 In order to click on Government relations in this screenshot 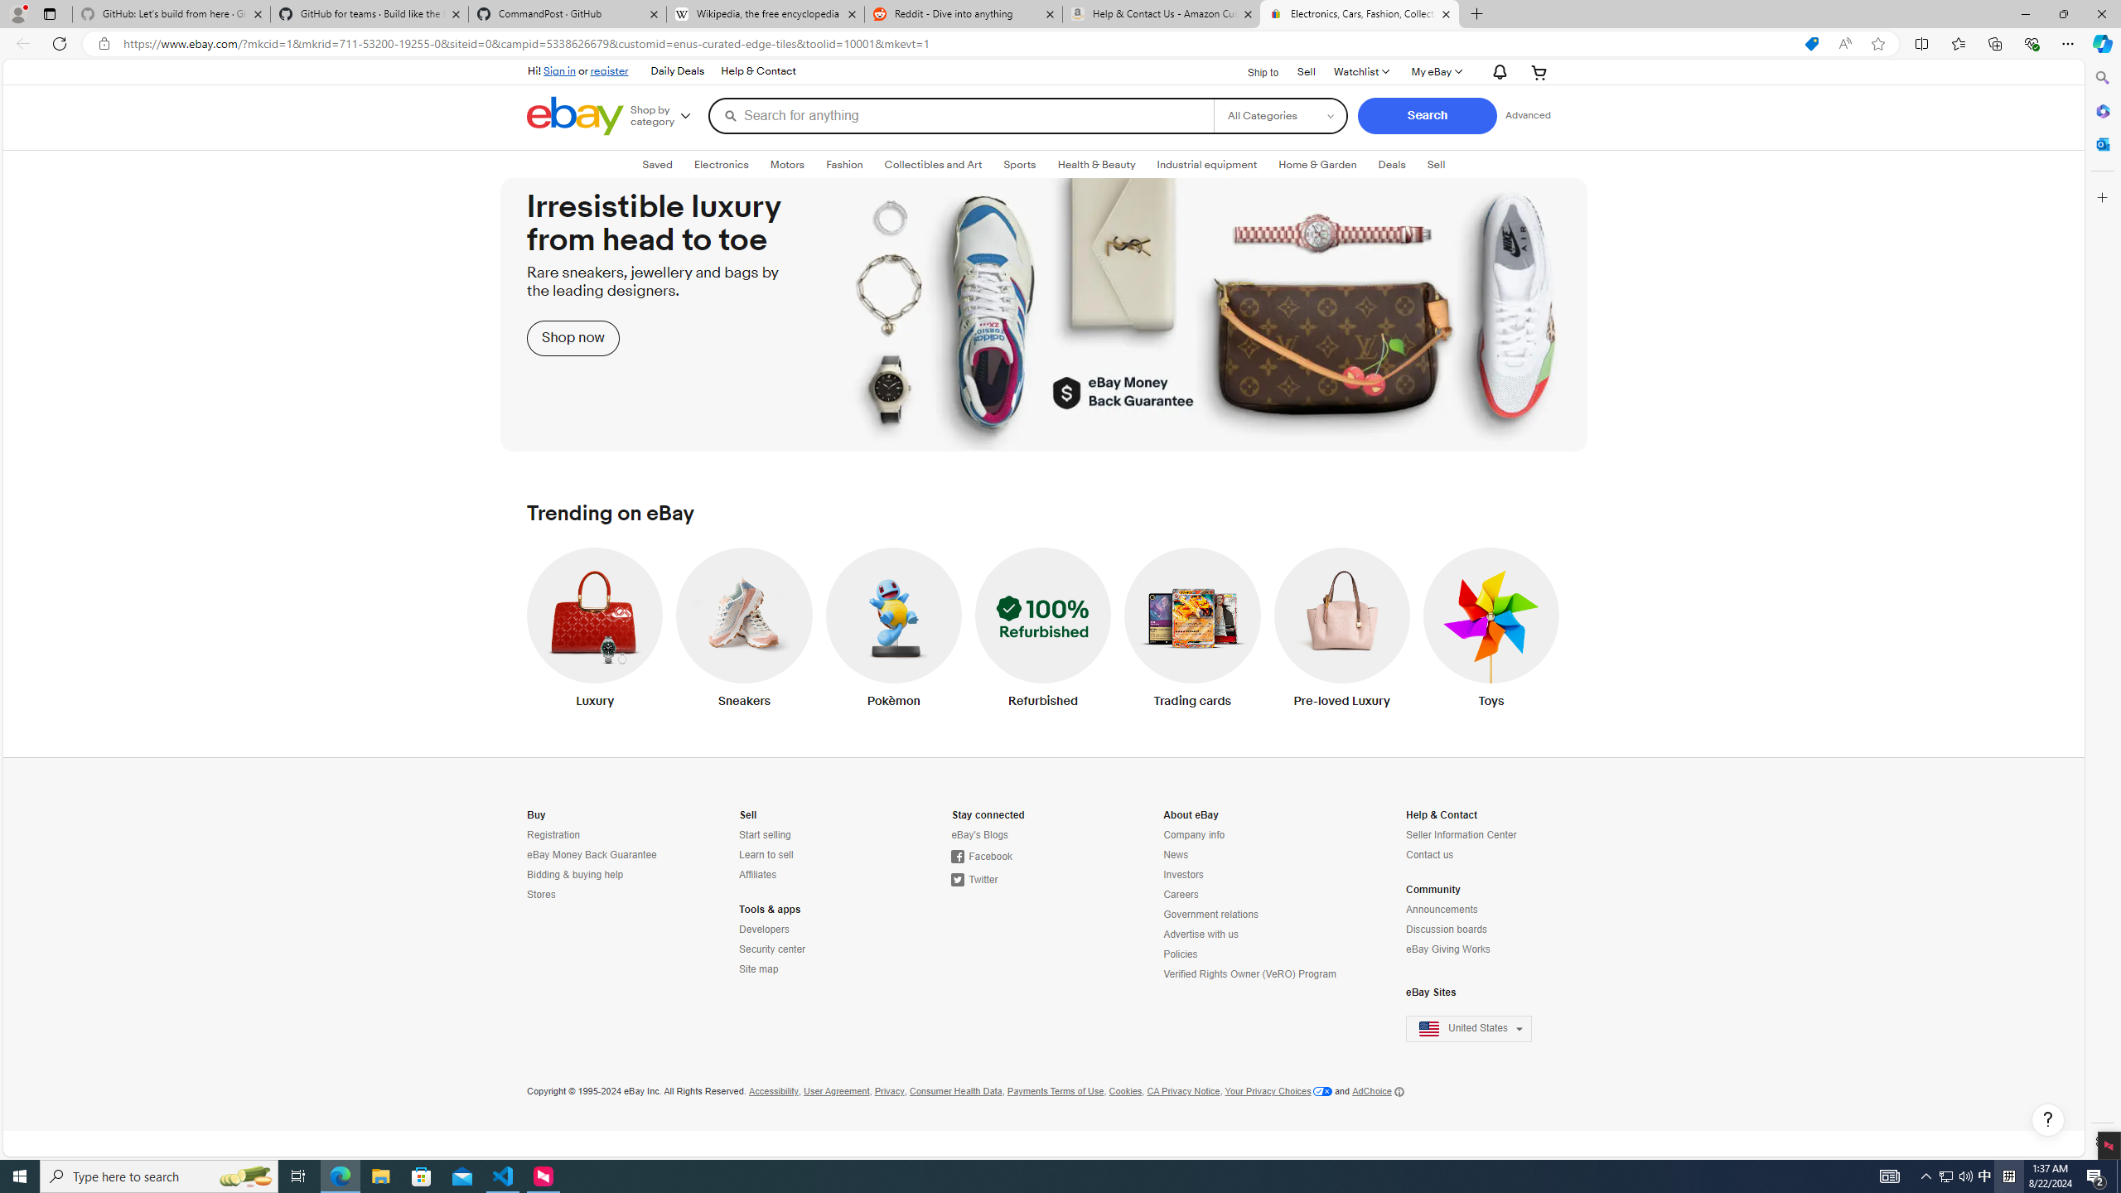, I will do `click(1210, 915)`.